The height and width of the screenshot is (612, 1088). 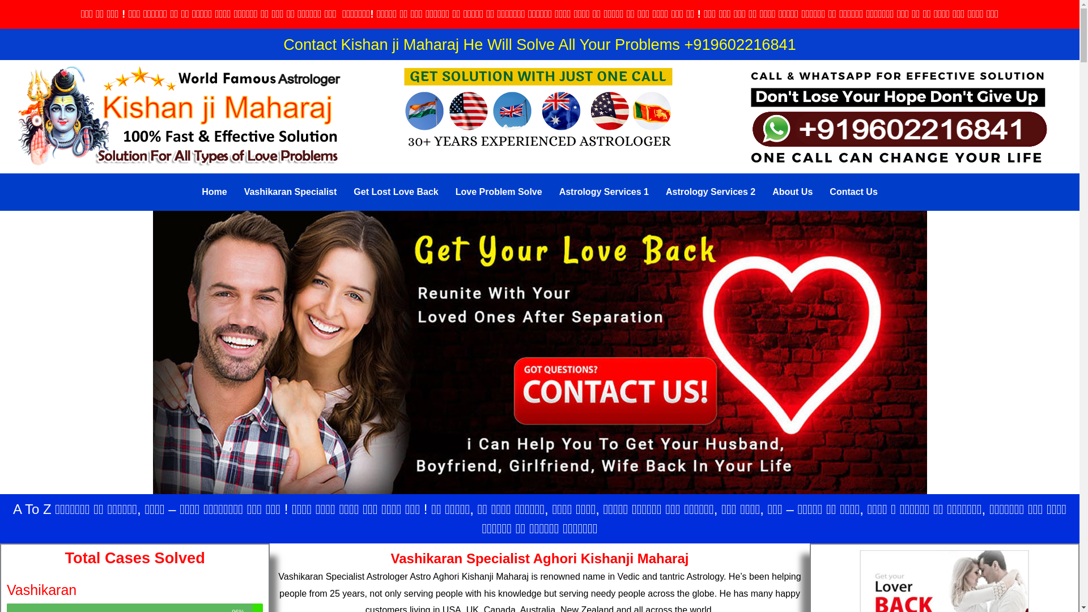 I want to click on Love Problem Solve, so click(x=499, y=192).